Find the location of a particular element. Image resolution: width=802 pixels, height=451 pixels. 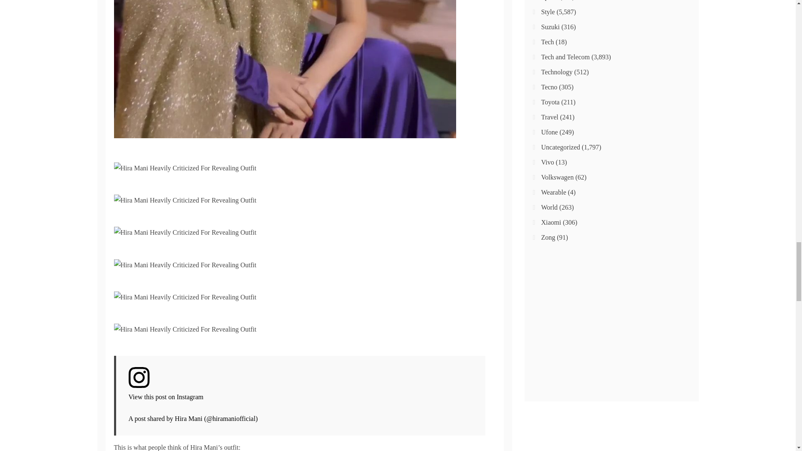

Hira Mani Heavily Criticized For Revealing Outfit is located at coordinates (185, 200).